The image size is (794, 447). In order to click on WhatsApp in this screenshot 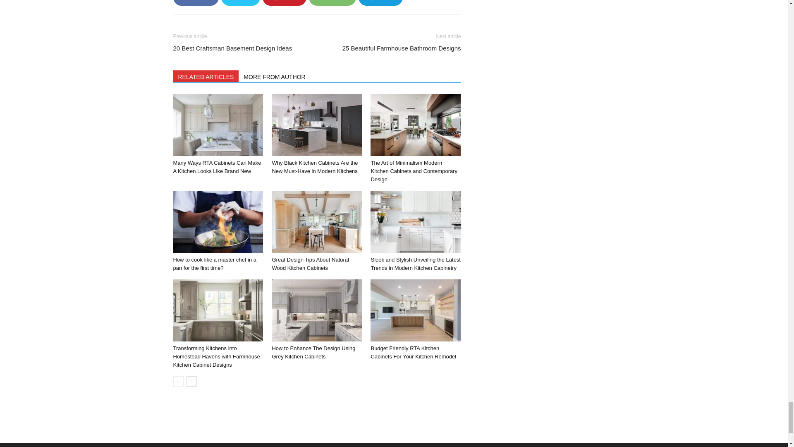, I will do `click(332, 3)`.